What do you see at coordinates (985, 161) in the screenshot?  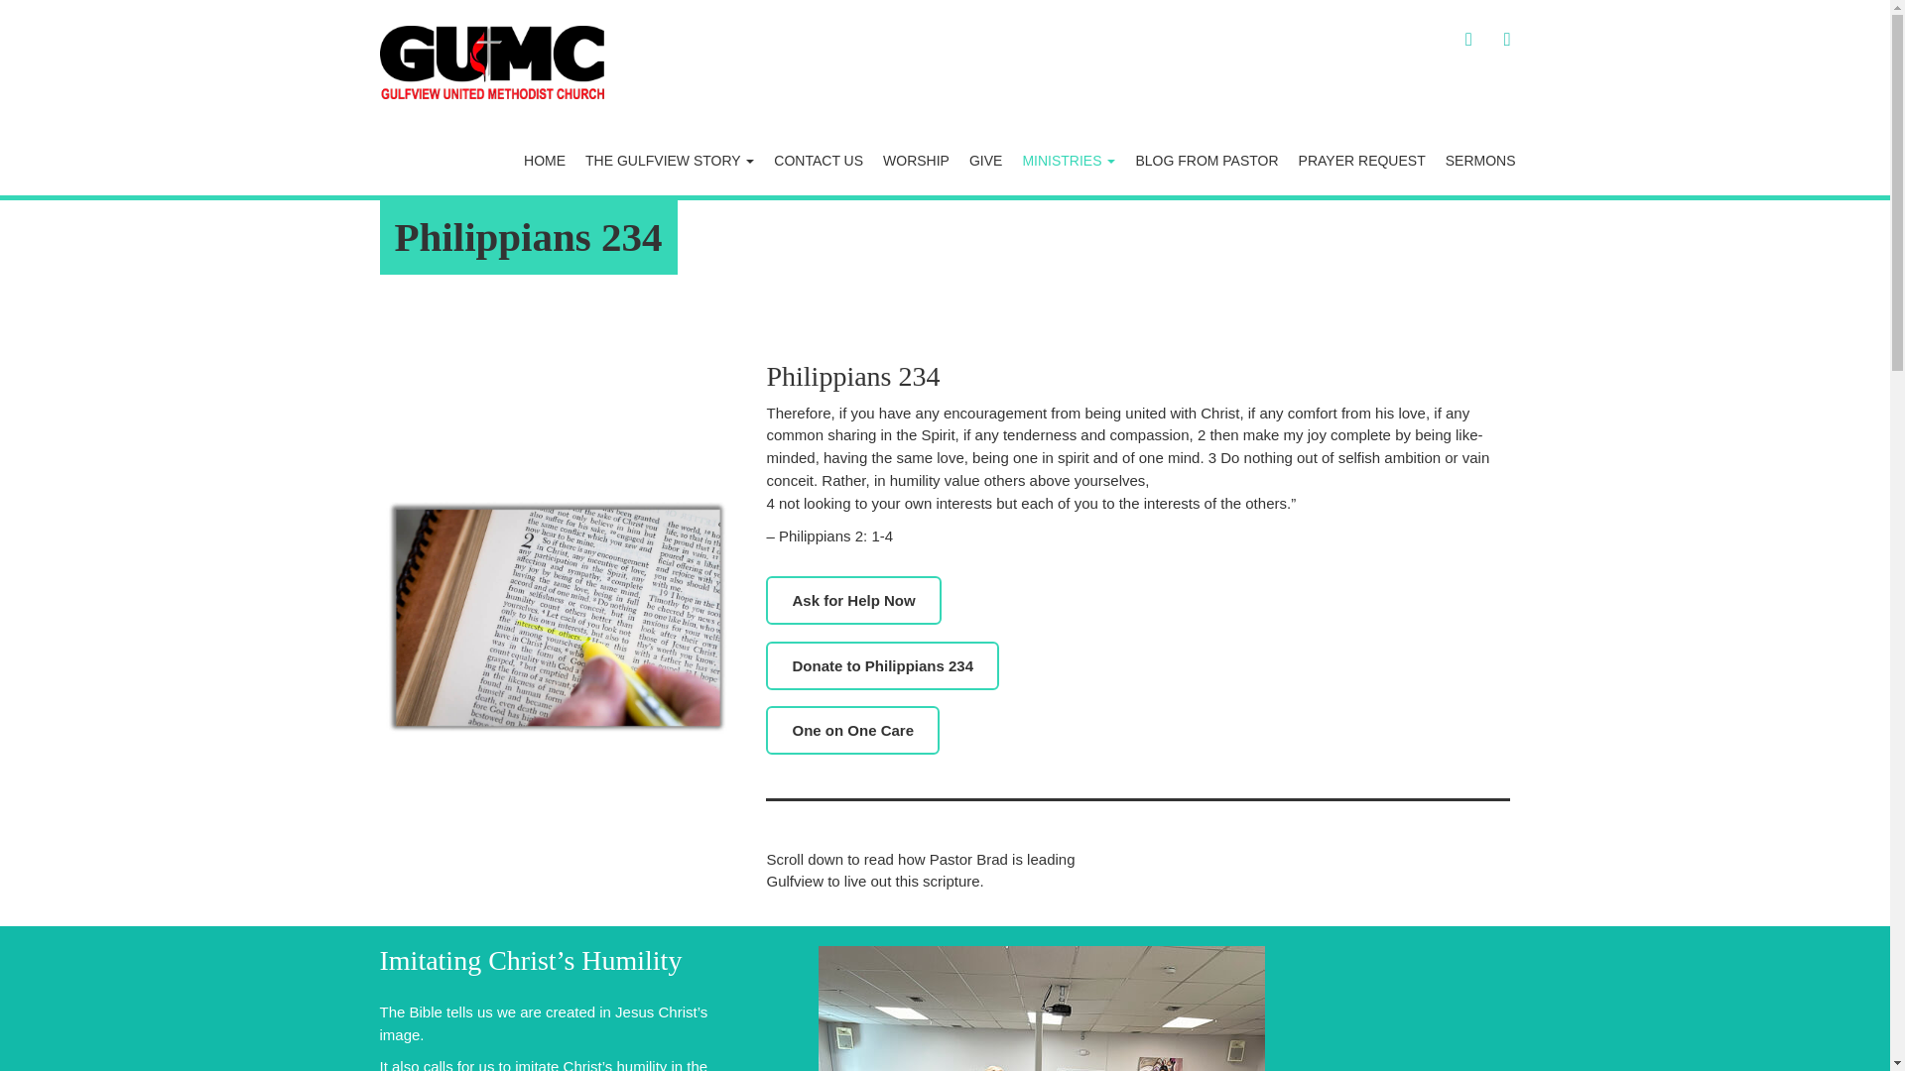 I see `GIVE` at bounding box center [985, 161].